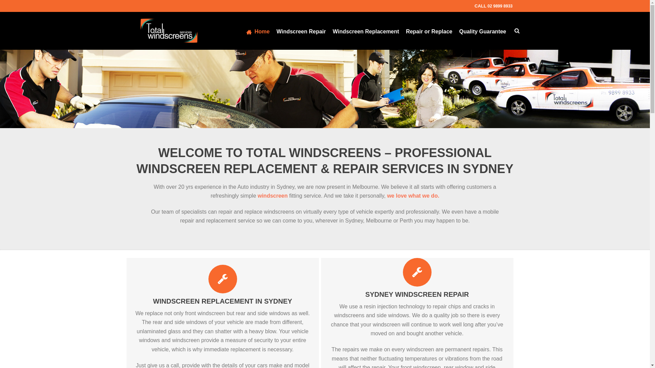  Describe the element at coordinates (499, 6) in the screenshot. I see `02 9899 8933` at that location.